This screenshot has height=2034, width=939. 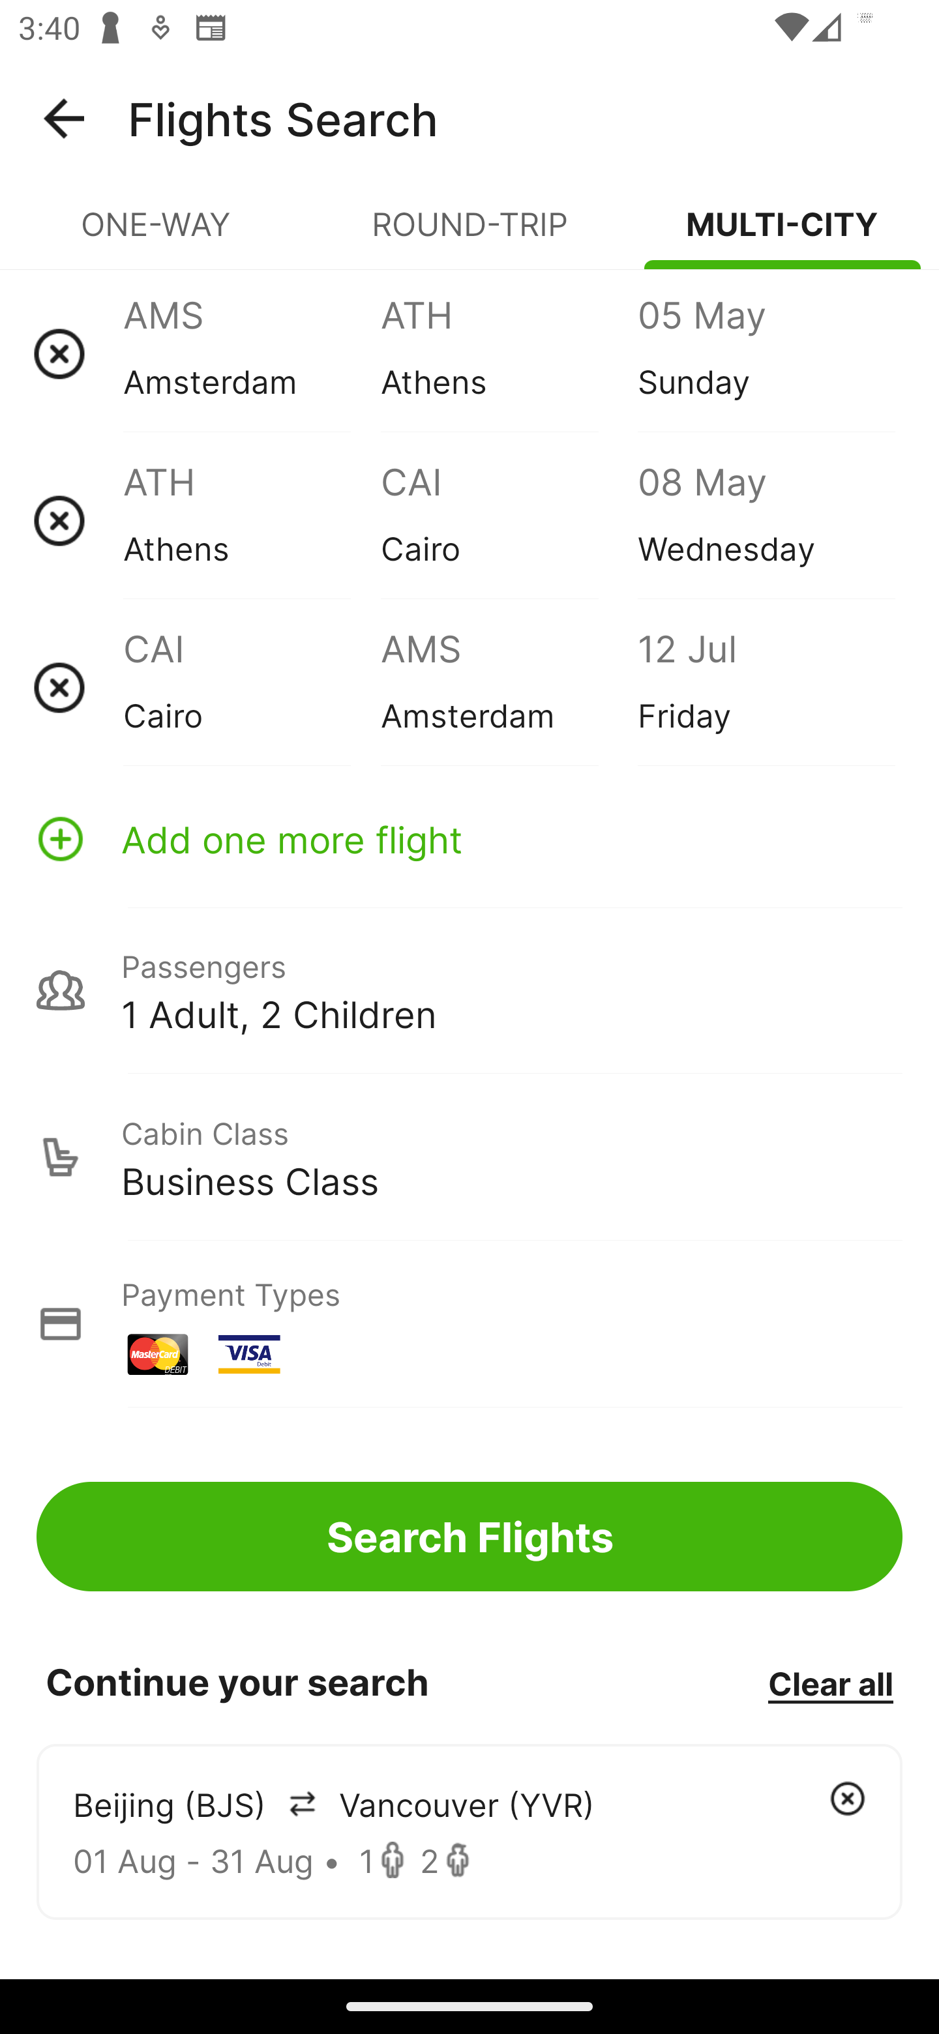 What do you see at coordinates (766, 687) in the screenshot?
I see `12 Jul Friday` at bounding box center [766, 687].